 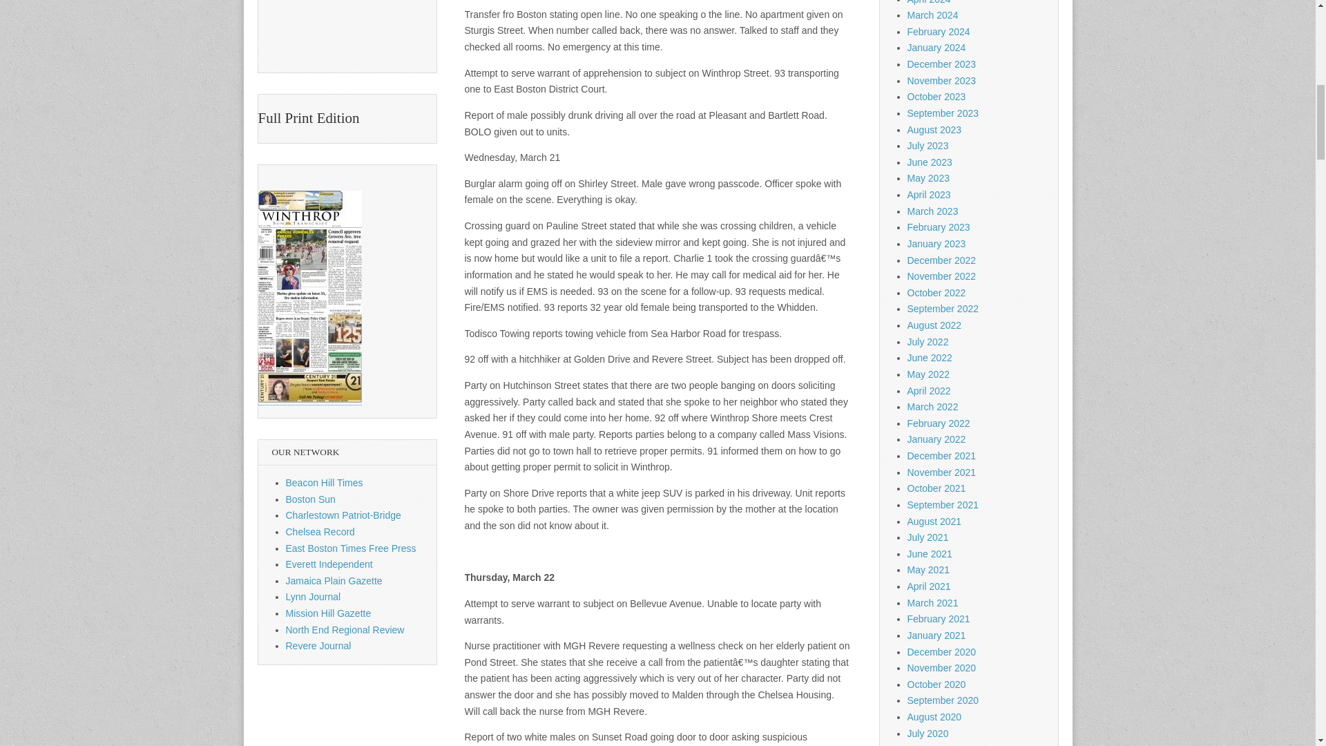 I want to click on Charlestown Patriot-Bridge, so click(x=344, y=515).